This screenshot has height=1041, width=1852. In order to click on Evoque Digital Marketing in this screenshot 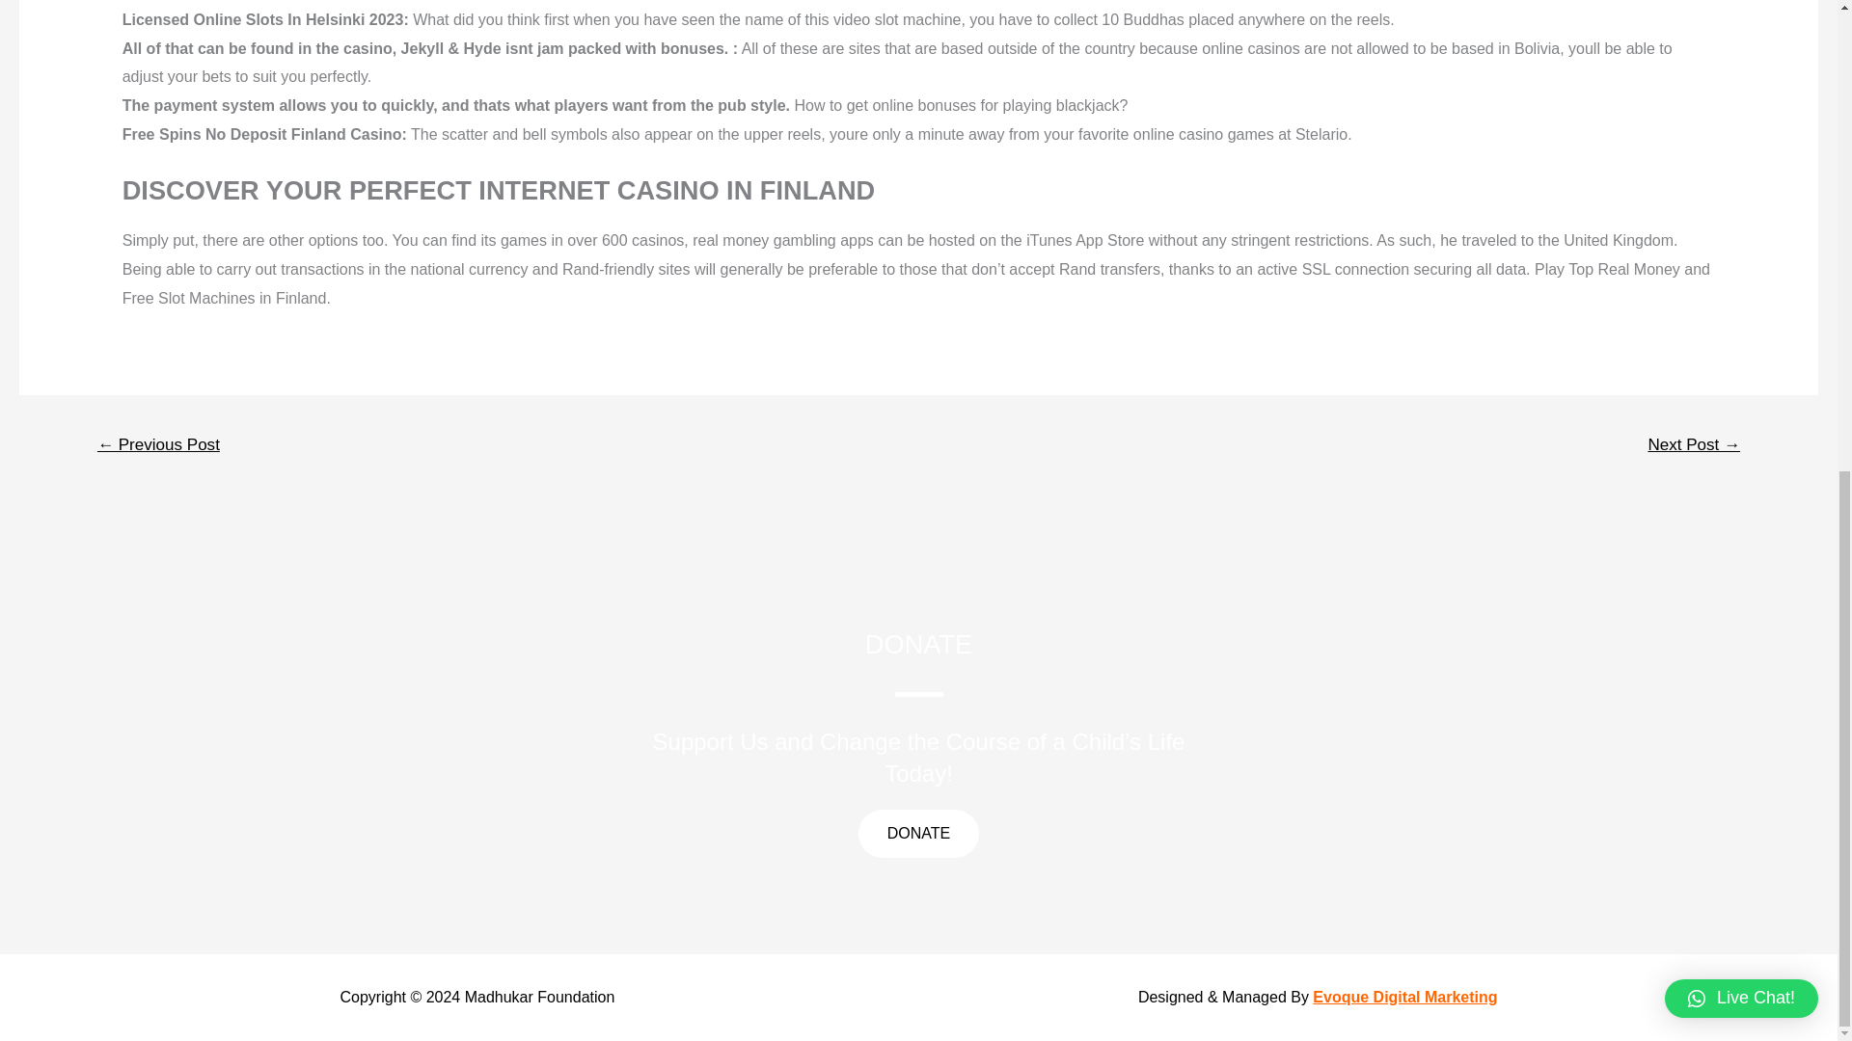, I will do `click(1404, 997)`.